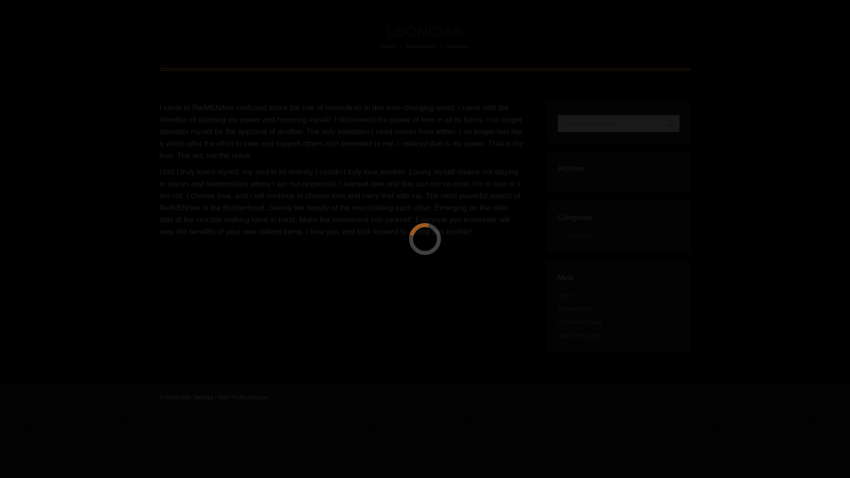 Image resolution: width=850 pixels, height=478 pixels. Describe the element at coordinates (388, 46) in the screenshot. I see `Home` at that location.